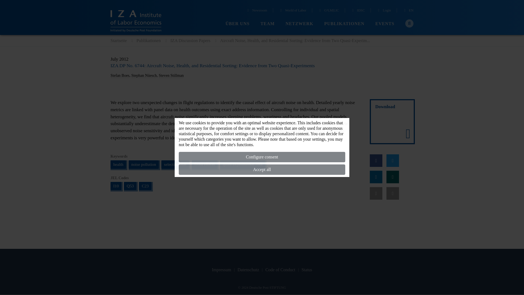  I want to click on TEAM, so click(267, 24).